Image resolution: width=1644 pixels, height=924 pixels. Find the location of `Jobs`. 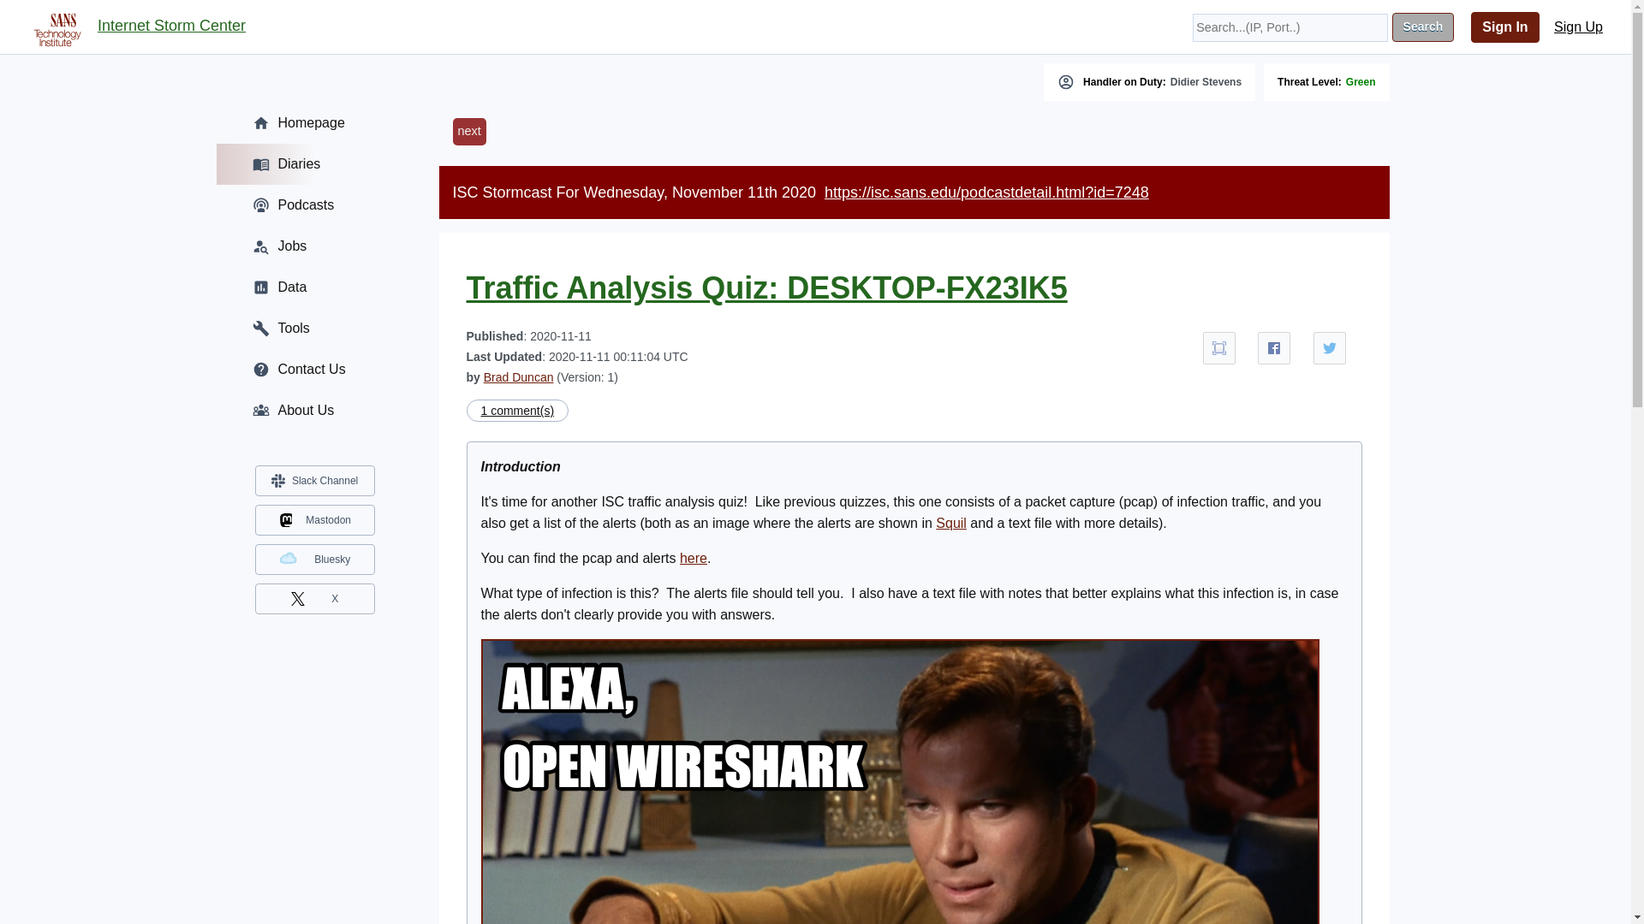

Jobs is located at coordinates (313, 246).